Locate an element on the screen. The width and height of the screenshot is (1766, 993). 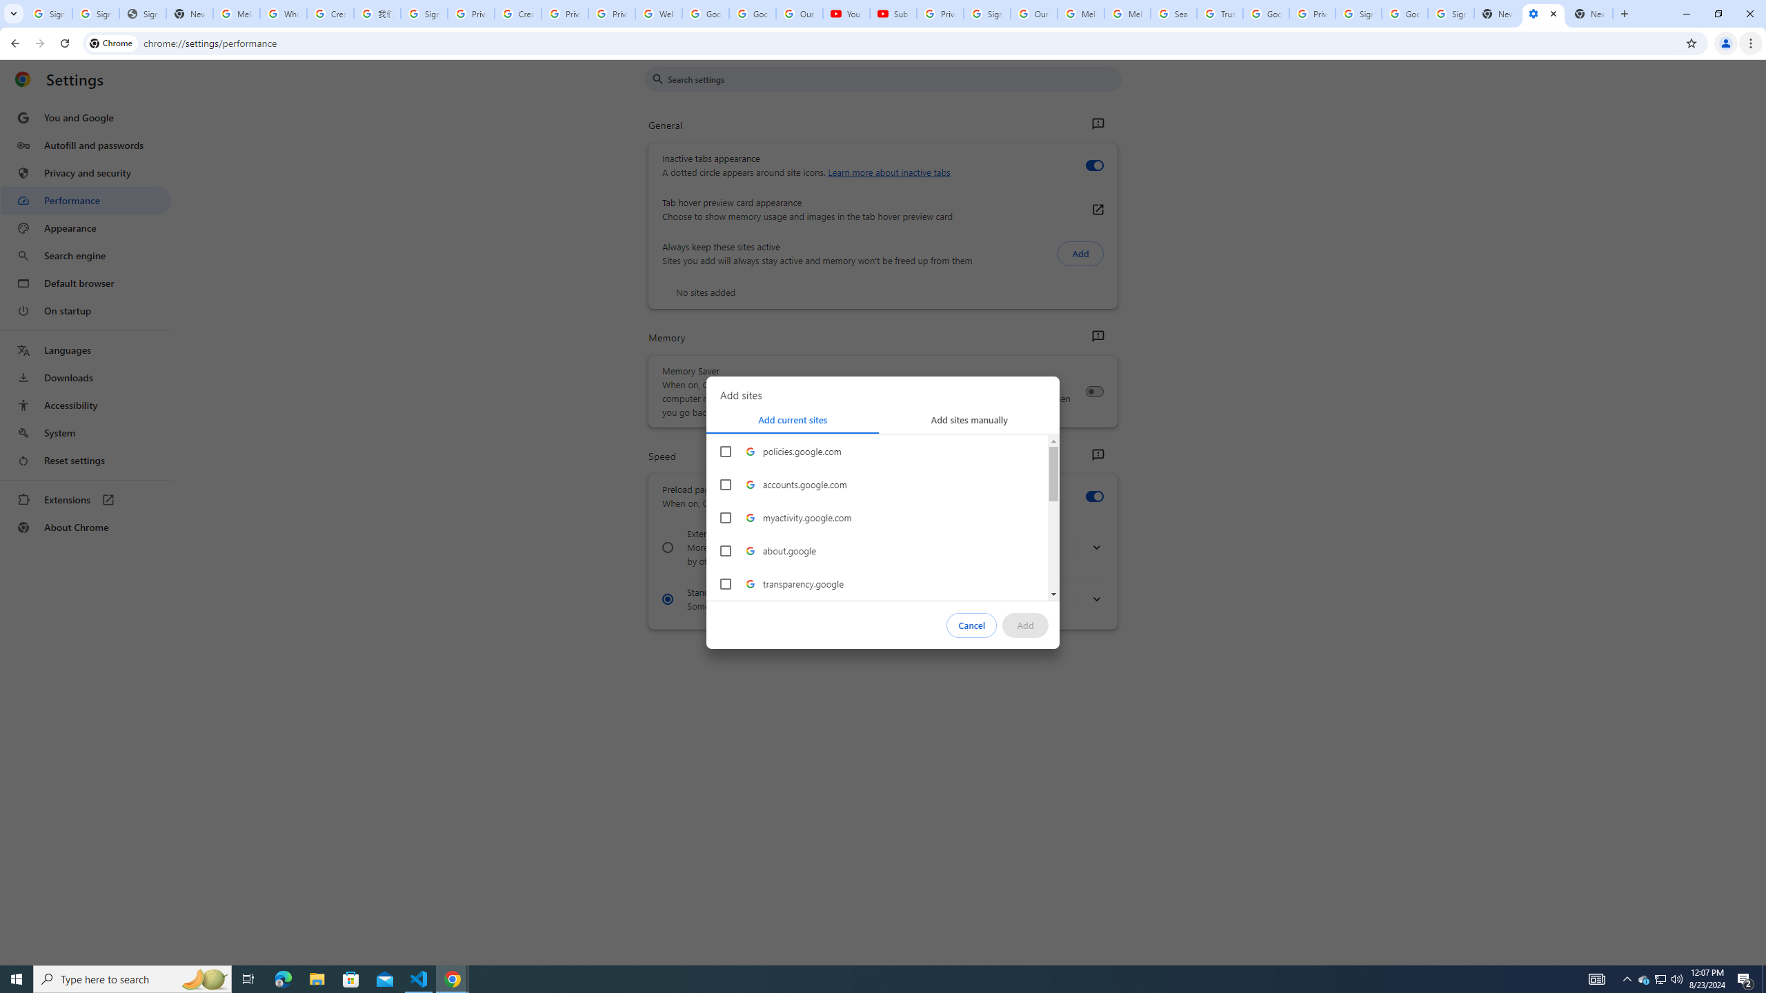
Sign In - USA TODAY is located at coordinates (142, 14).